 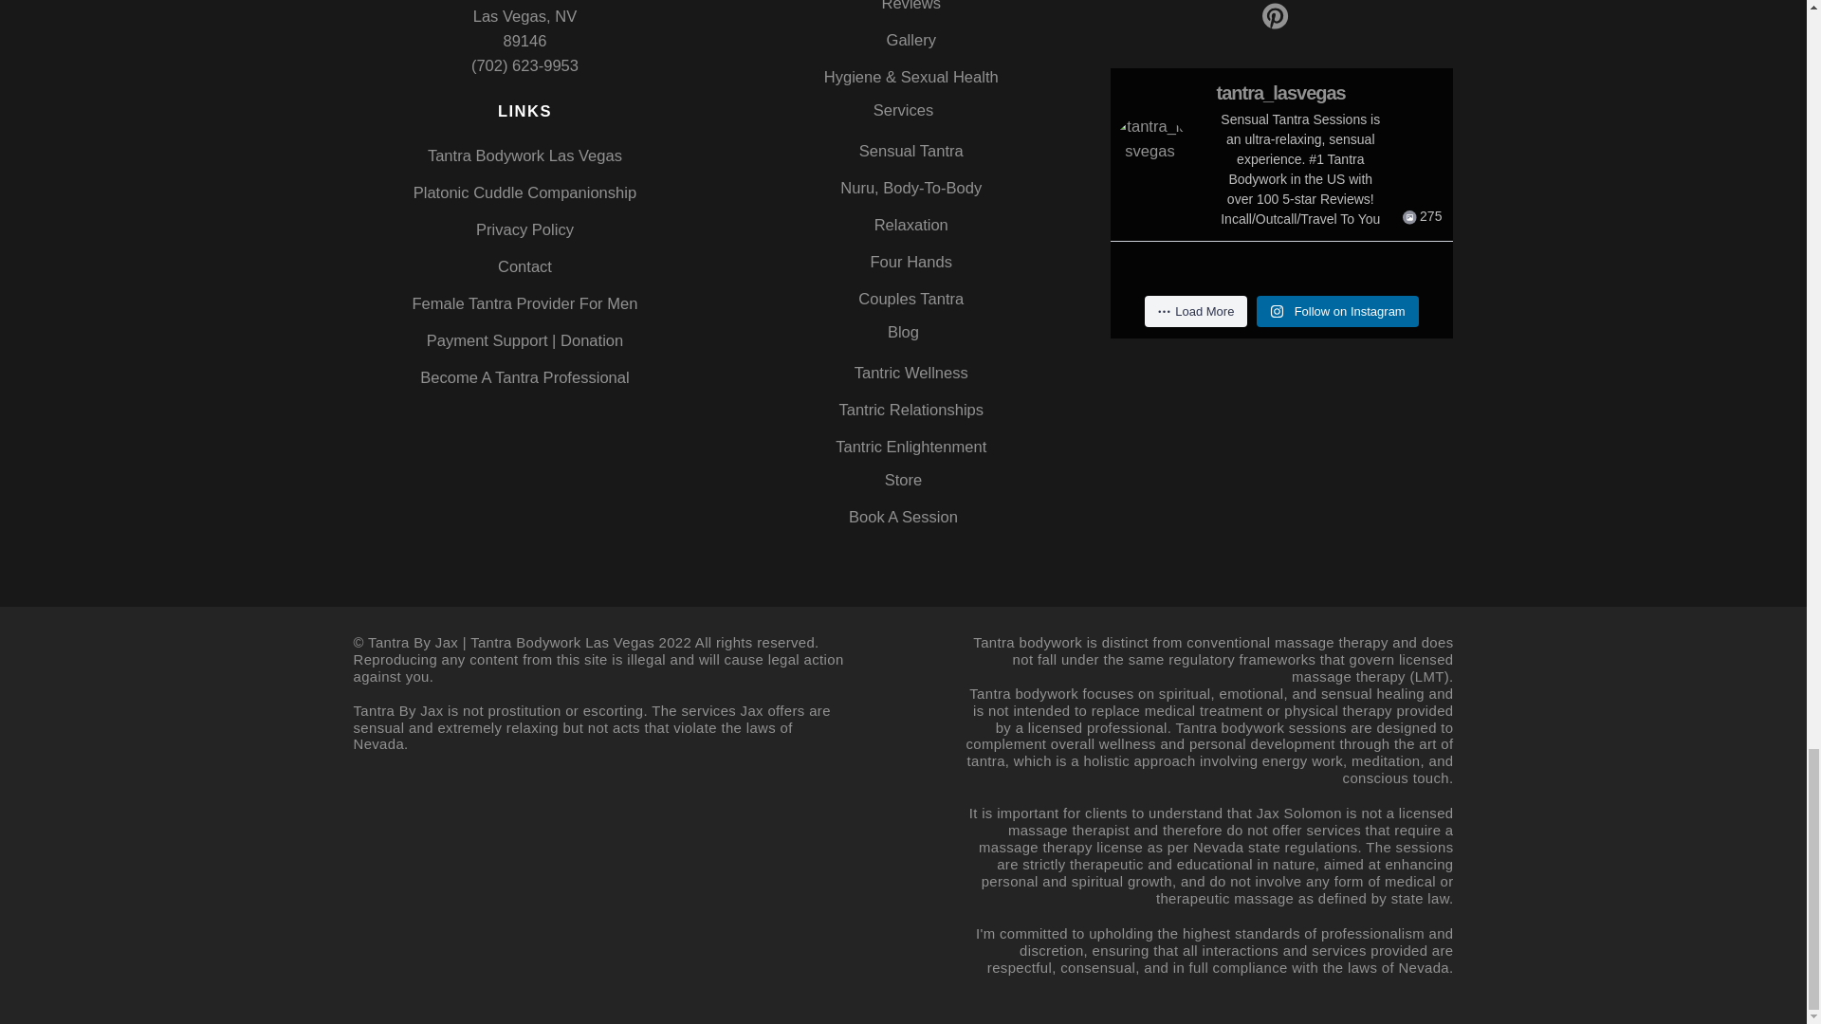 I want to click on Tantra Bodywork Las Vegas, so click(x=525, y=155).